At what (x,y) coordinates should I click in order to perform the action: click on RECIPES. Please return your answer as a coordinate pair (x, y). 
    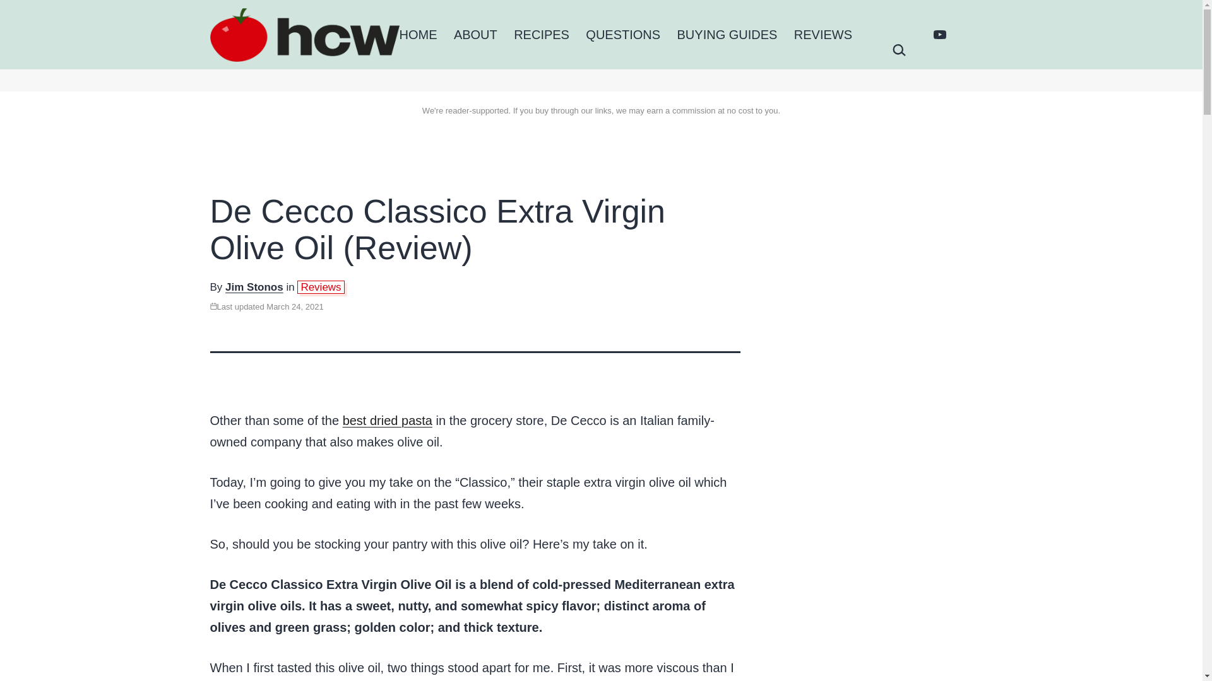
    Looking at the image, I should click on (542, 34).